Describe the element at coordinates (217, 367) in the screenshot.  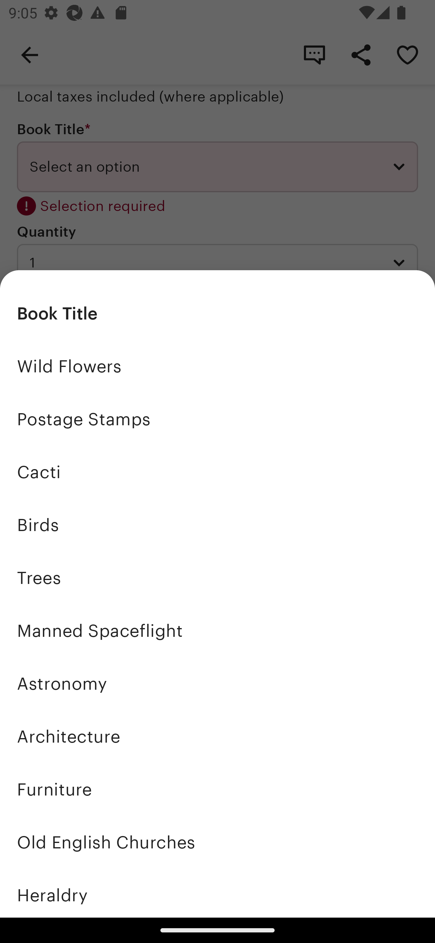
I see `Wild Flowers` at that location.